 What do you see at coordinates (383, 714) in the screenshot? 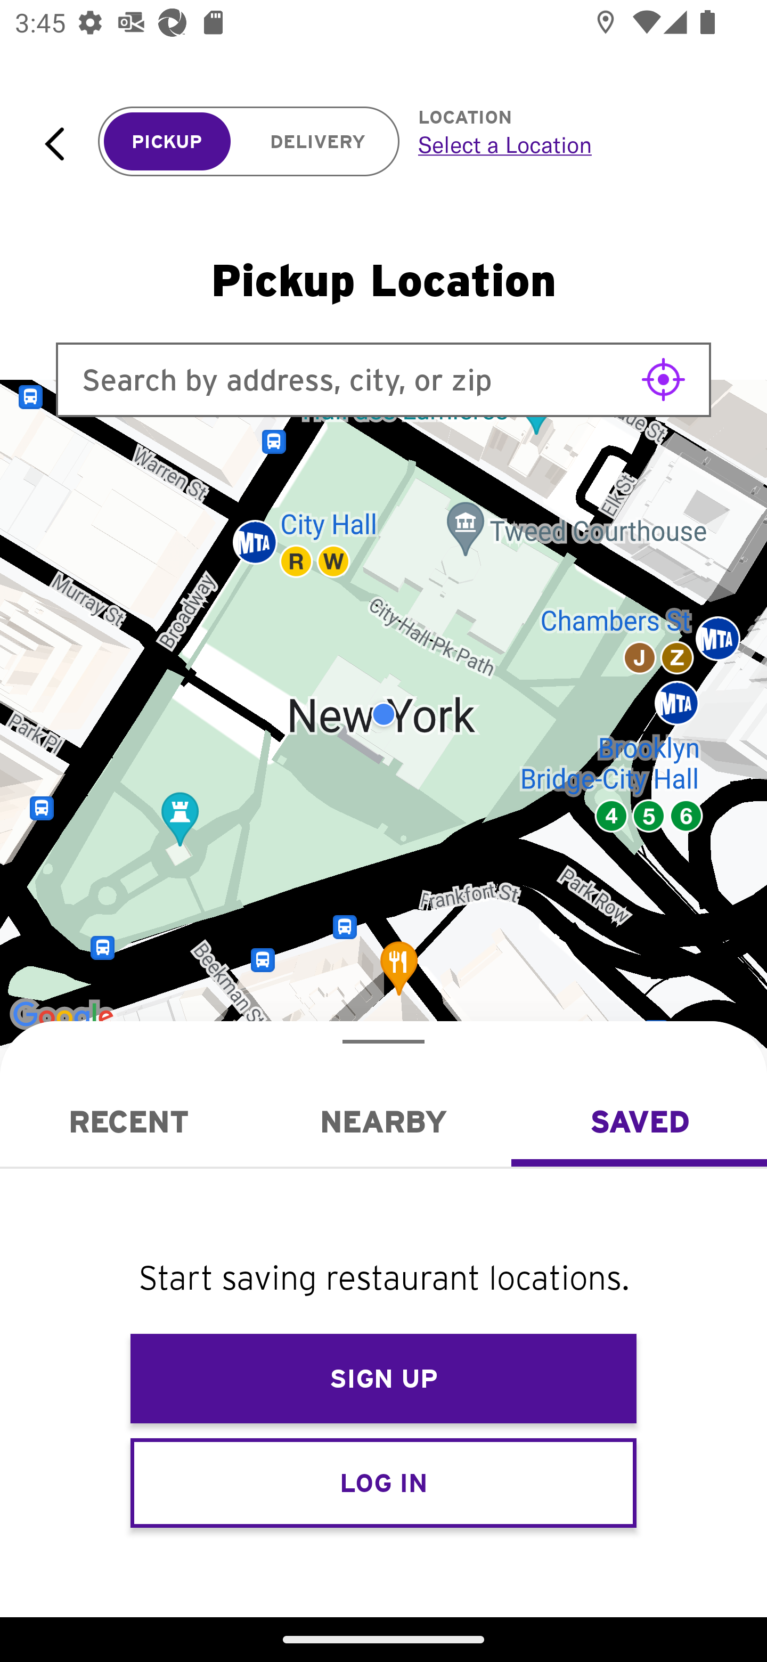
I see `Google Map` at bounding box center [383, 714].